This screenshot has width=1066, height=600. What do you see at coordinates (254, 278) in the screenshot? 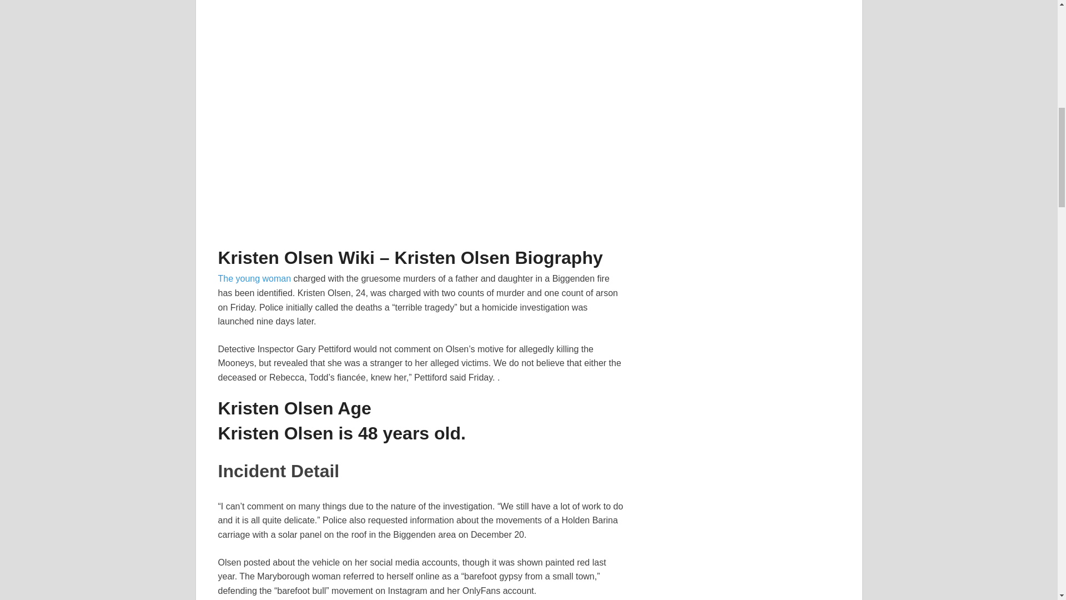
I see `The young woman` at bounding box center [254, 278].